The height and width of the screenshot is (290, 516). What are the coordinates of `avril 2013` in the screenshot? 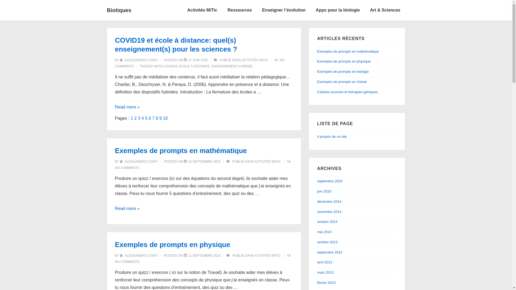 It's located at (325, 262).